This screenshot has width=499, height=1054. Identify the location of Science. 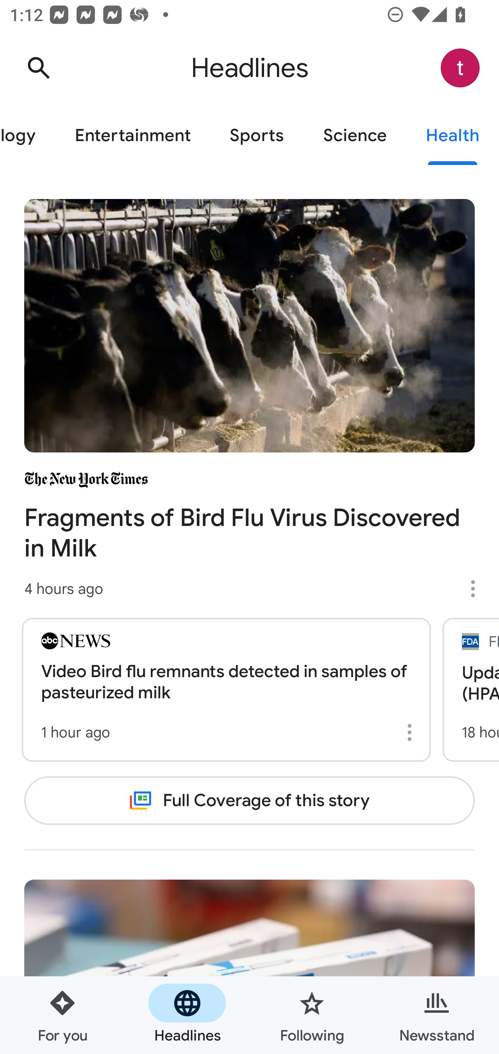
(355, 136).